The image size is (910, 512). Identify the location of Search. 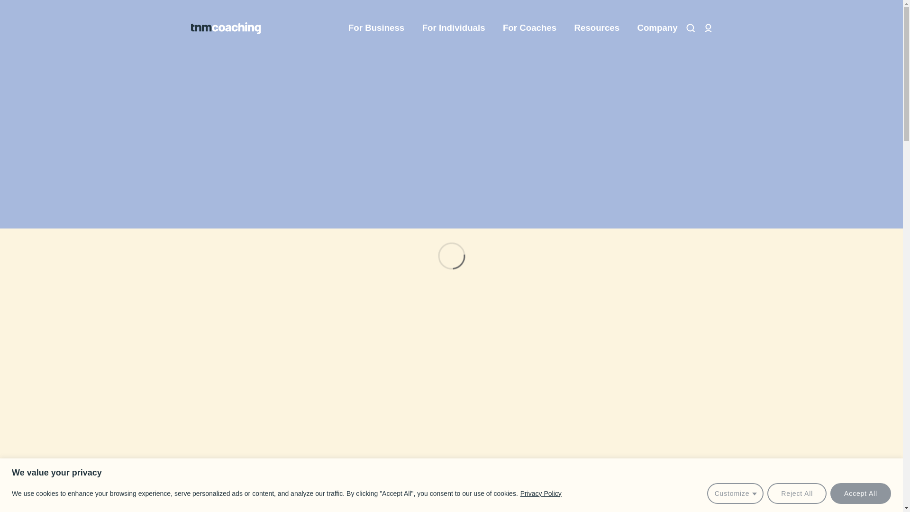
(690, 28).